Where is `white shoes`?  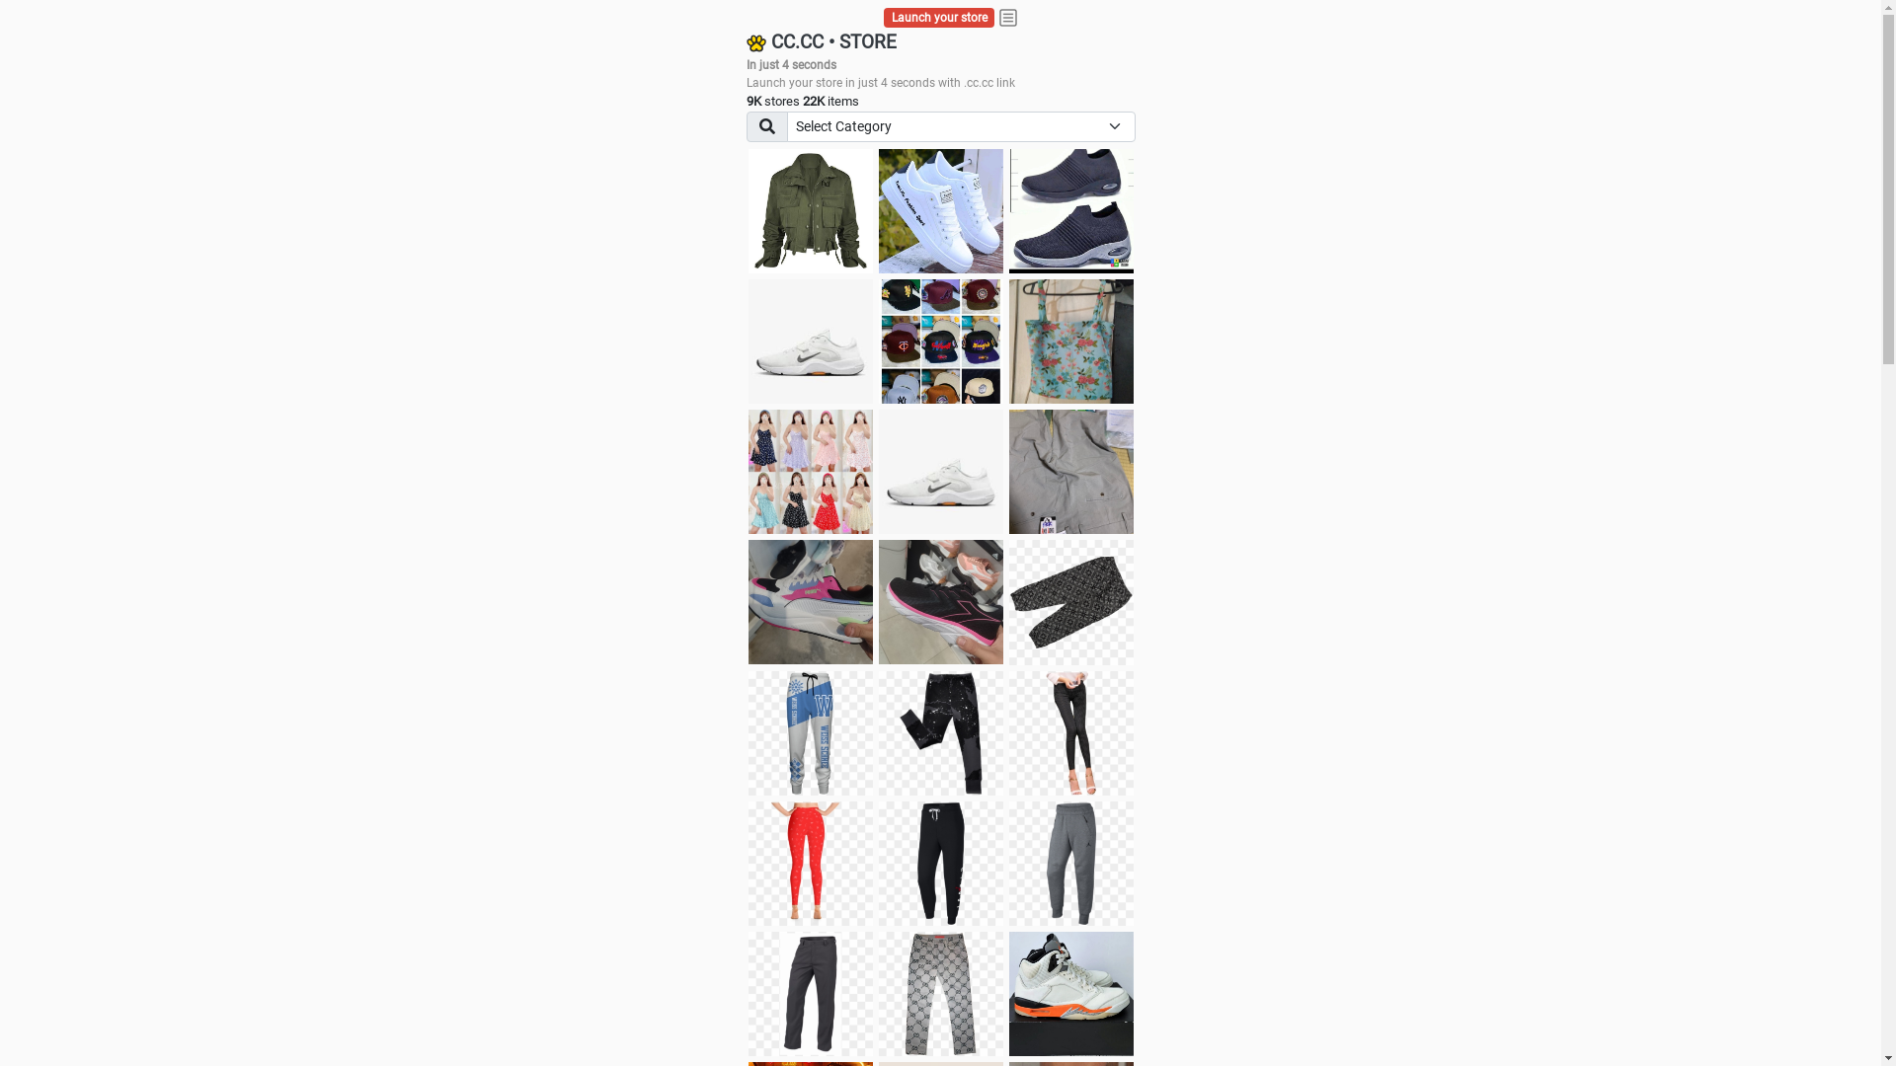 white shoes is located at coordinates (941, 211).